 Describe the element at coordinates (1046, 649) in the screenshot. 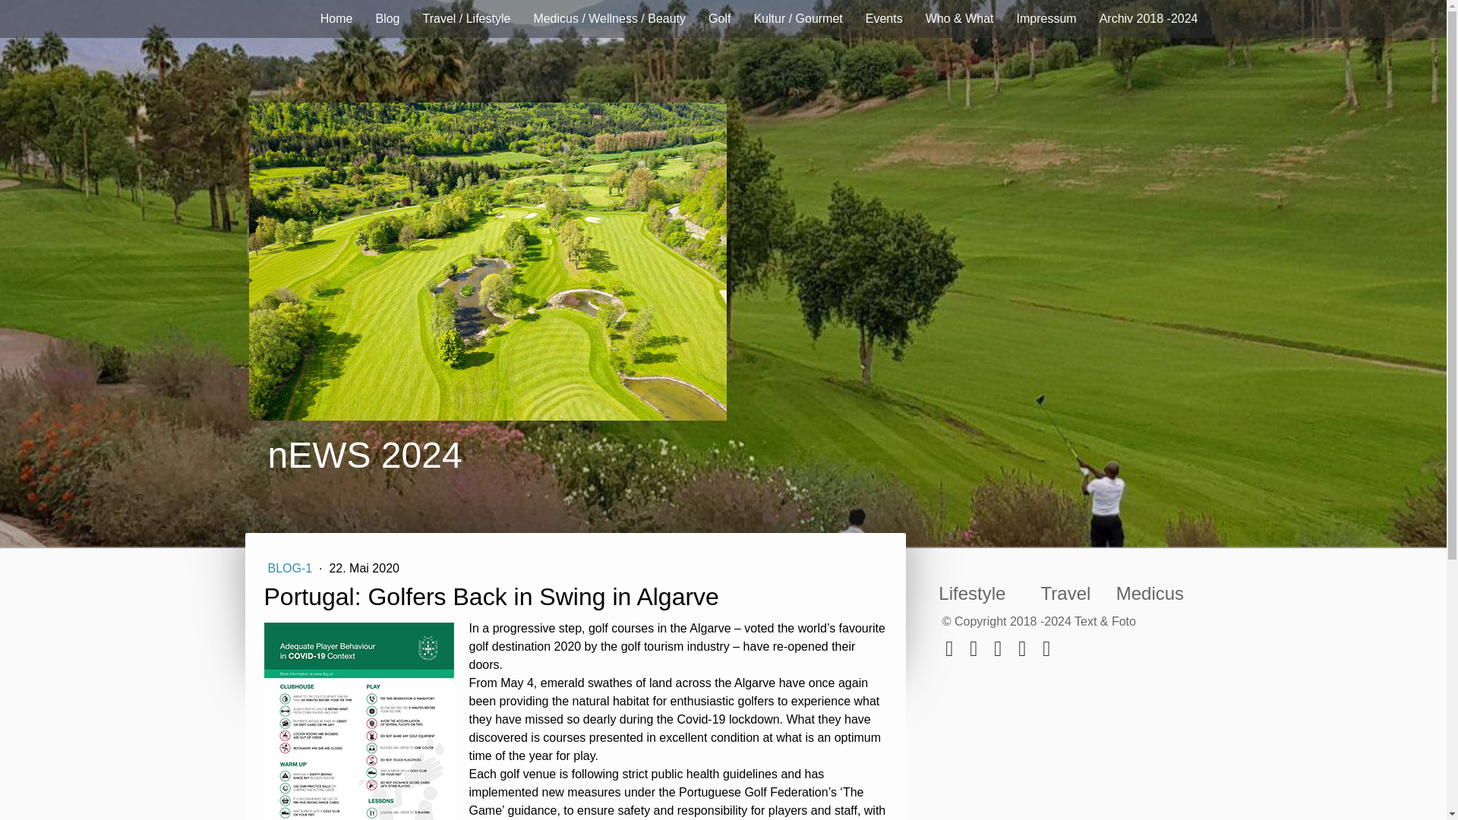

I see `VKontakte` at that location.